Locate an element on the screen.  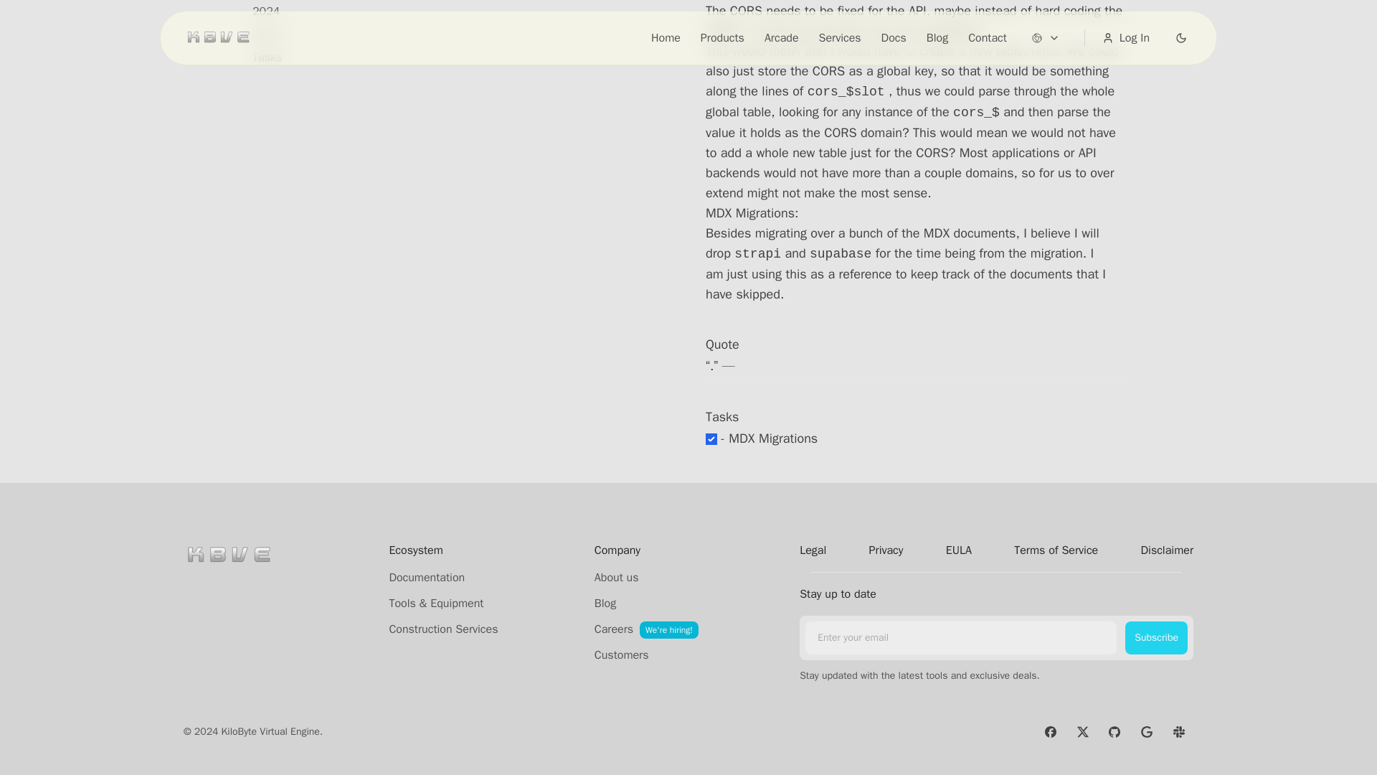
Tasks is located at coordinates (267, 57).